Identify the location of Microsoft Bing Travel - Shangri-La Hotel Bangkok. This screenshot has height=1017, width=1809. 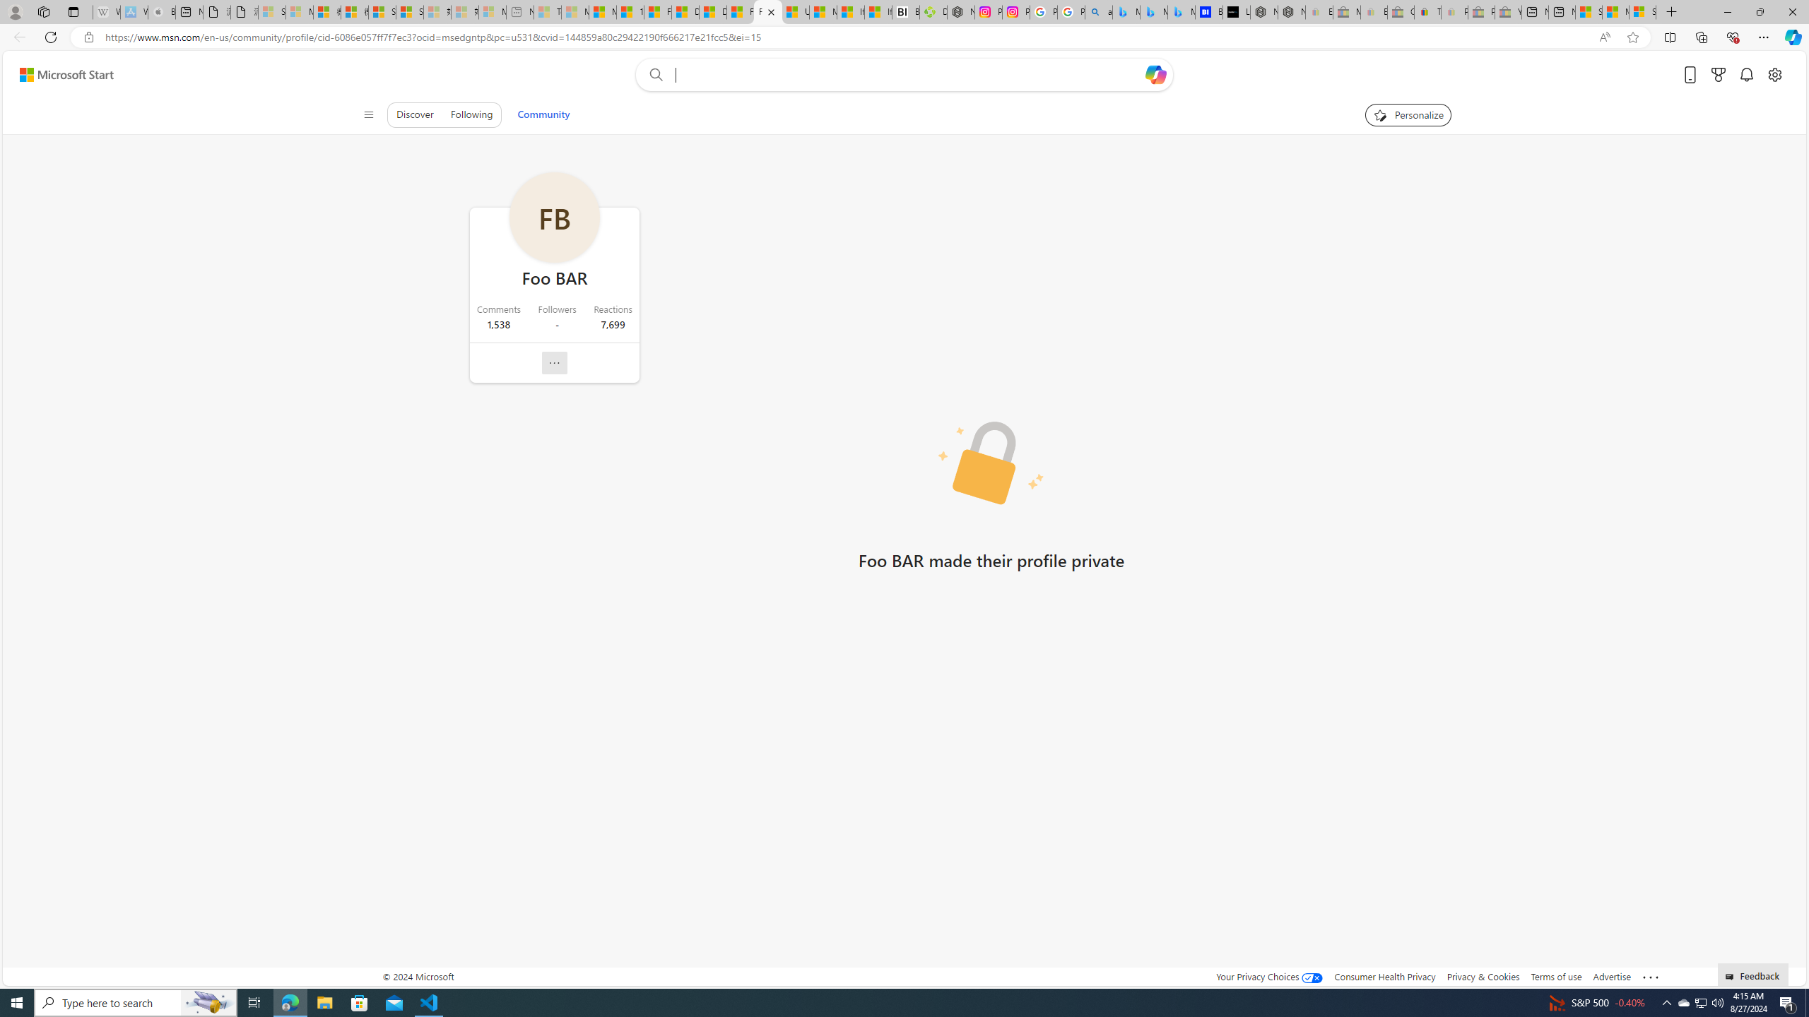
(1181, 12).